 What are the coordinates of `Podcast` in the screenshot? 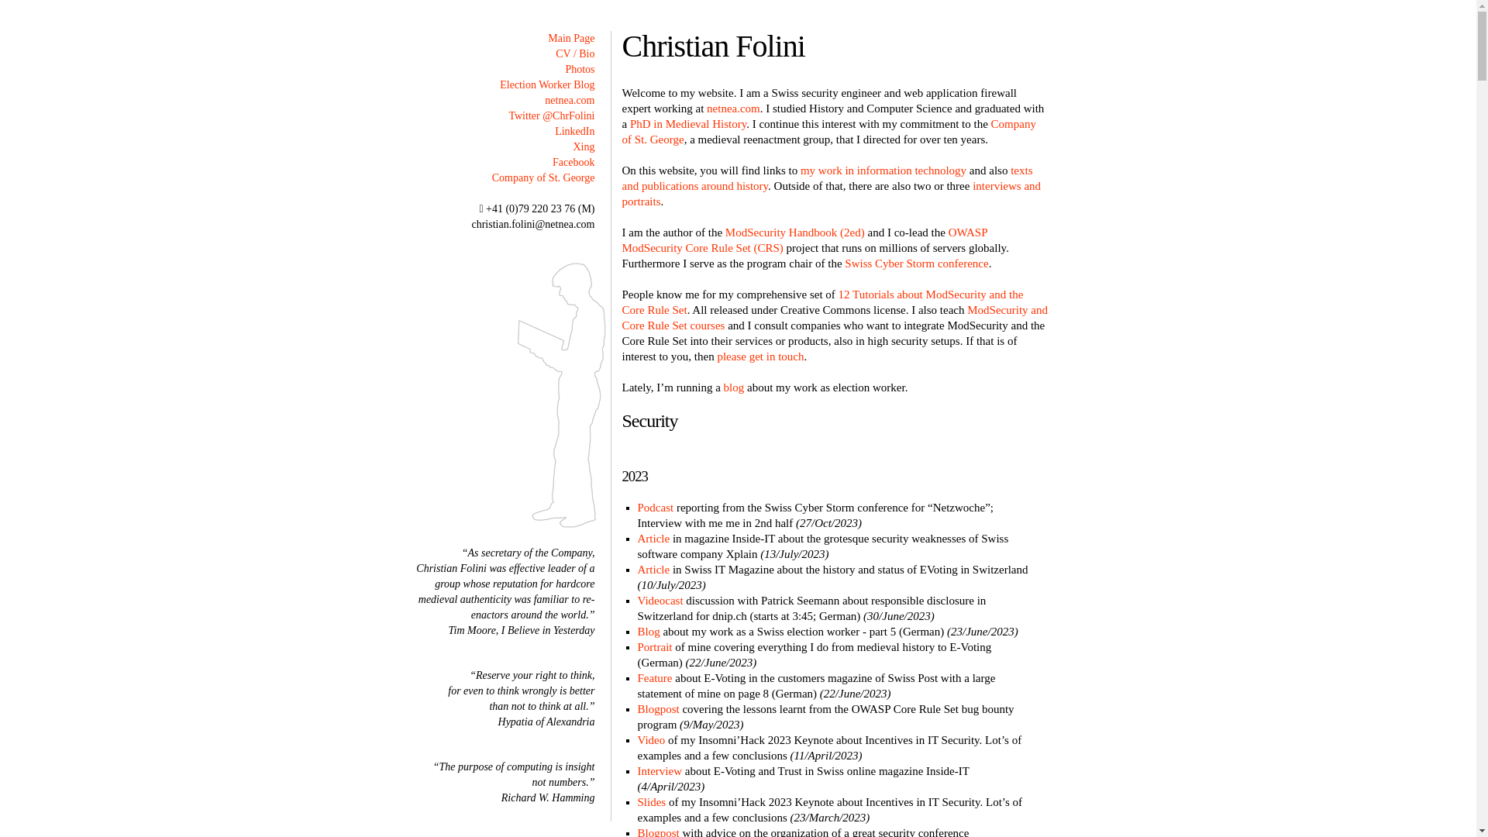 It's located at (656, 508).